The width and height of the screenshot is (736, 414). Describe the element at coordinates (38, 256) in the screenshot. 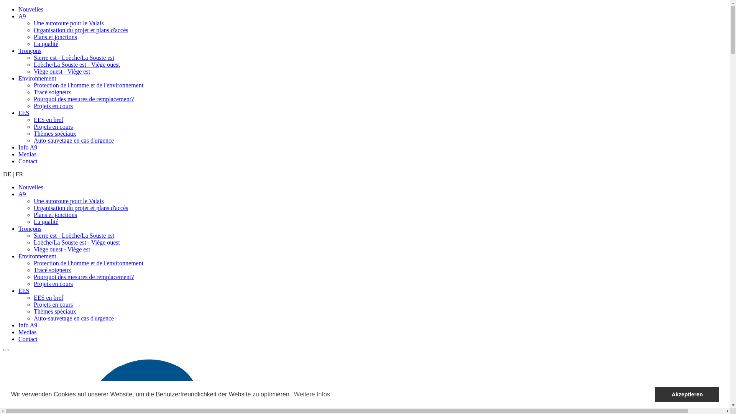

I see `Environnement` at that location.